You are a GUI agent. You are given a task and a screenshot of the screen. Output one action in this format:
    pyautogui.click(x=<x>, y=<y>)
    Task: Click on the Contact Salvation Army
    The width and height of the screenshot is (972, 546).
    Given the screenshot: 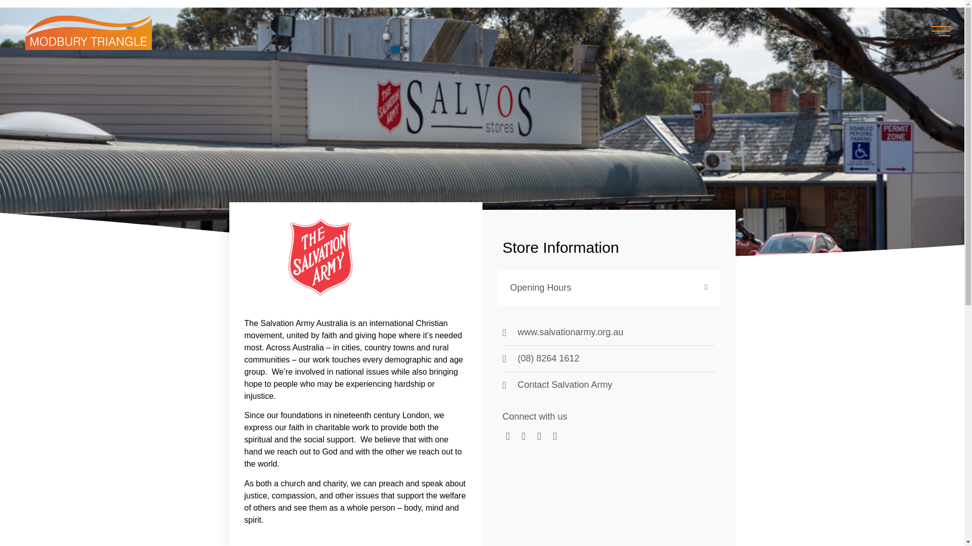 What is the action you would take?
    pyautogui.click(x=609, y=385)
    